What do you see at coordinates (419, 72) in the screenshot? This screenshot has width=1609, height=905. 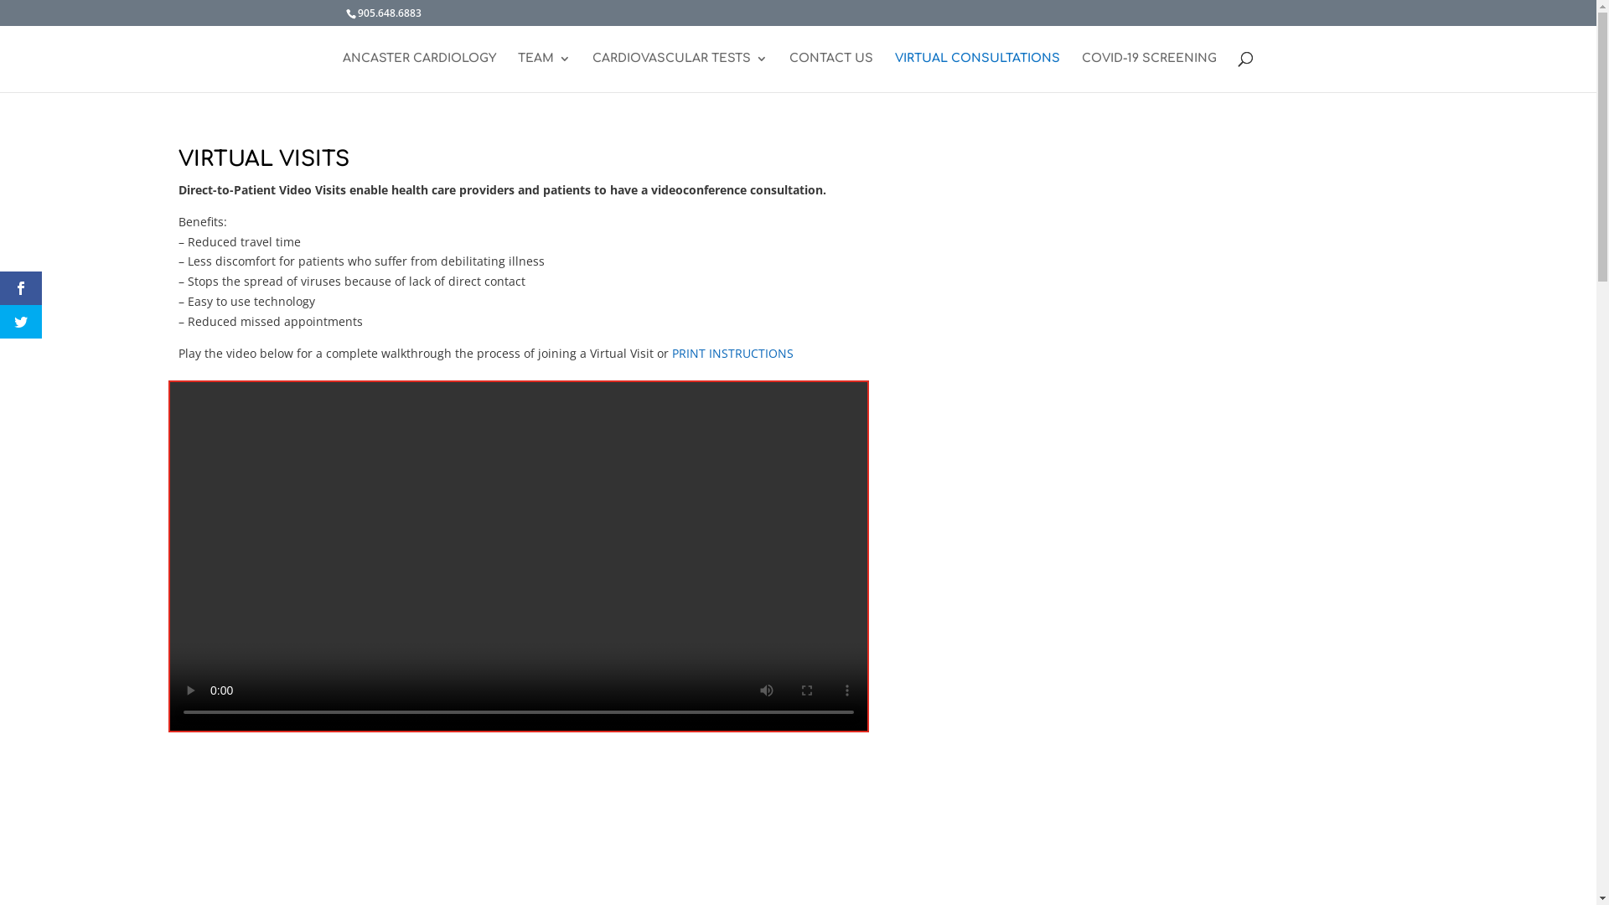 I see `ANCASTER CARDIOLOGY` at bounding box center [419, 72].